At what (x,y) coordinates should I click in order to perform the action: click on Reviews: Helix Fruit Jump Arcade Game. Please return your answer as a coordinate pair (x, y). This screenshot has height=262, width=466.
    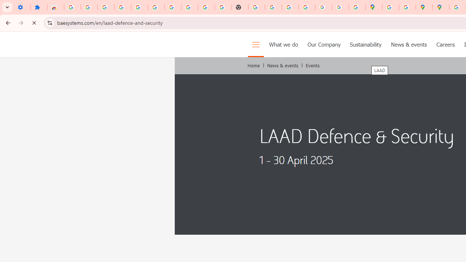
    Looking at the image, I should click on (56, 7).